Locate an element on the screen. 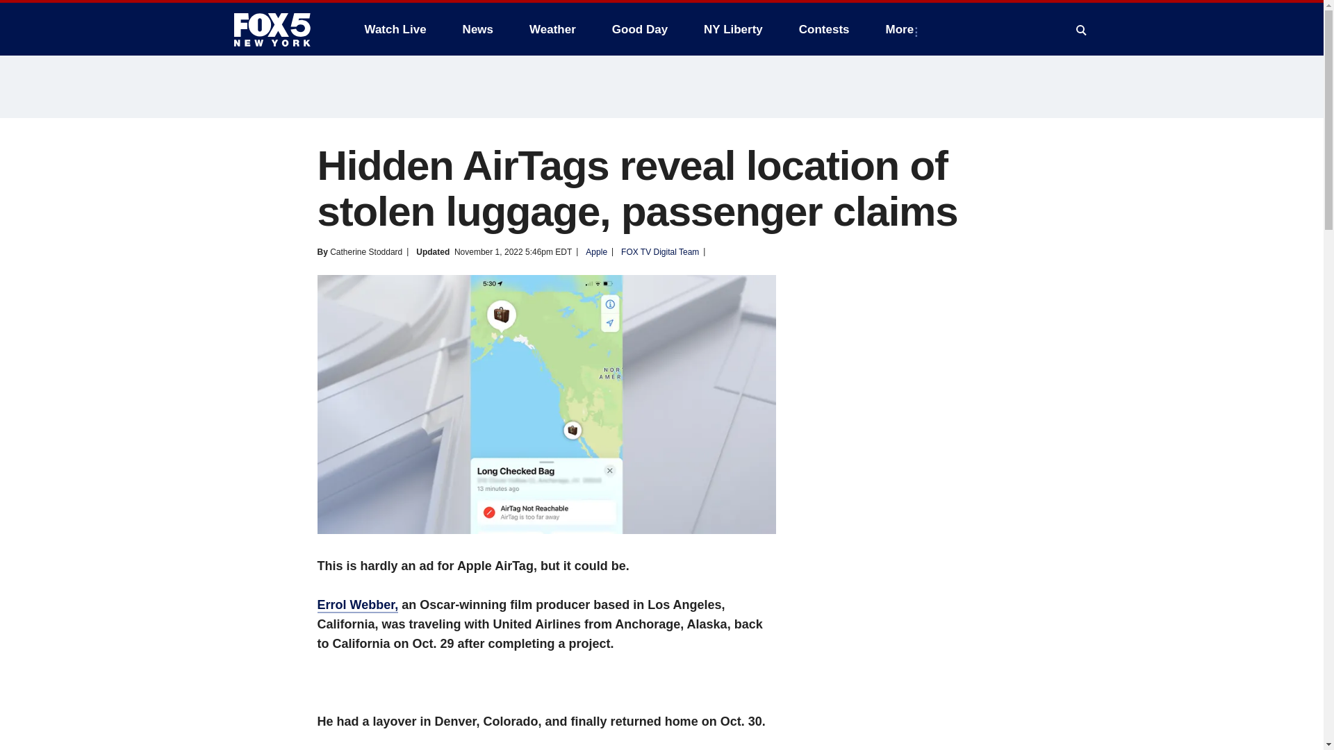 Image resolution: width=1334 pixels, height=750 pixels. NY Liberty is located at coordinates (732, 29).